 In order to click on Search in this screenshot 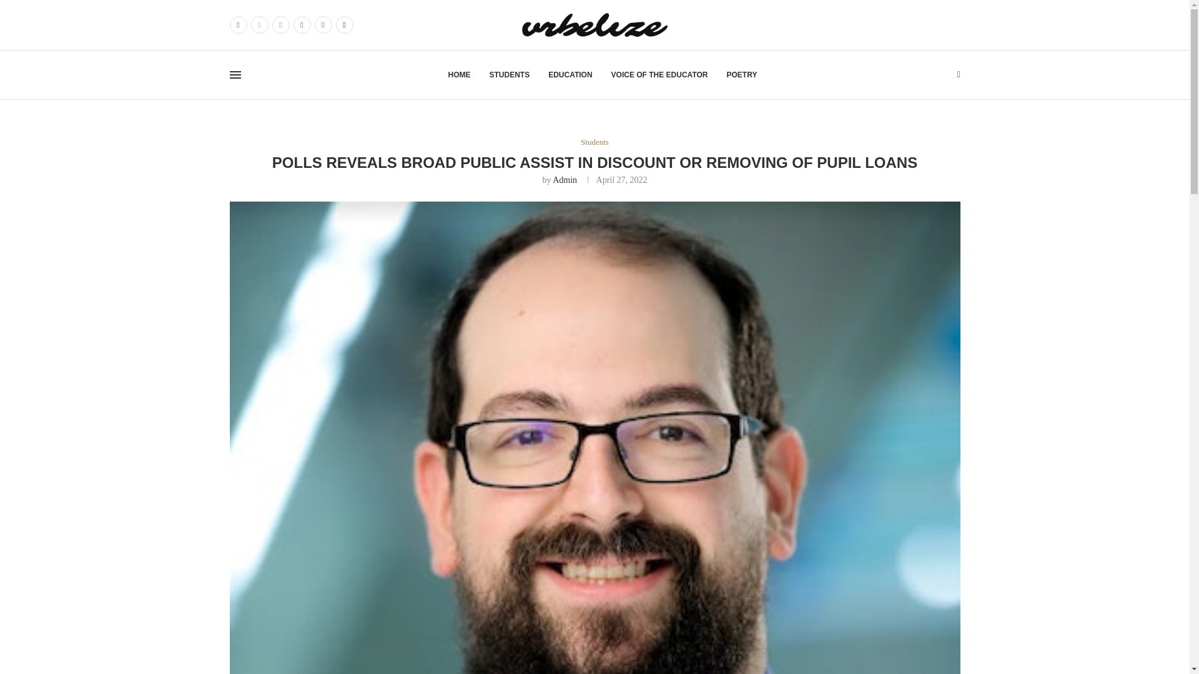, I will do `click(920, 6)`.